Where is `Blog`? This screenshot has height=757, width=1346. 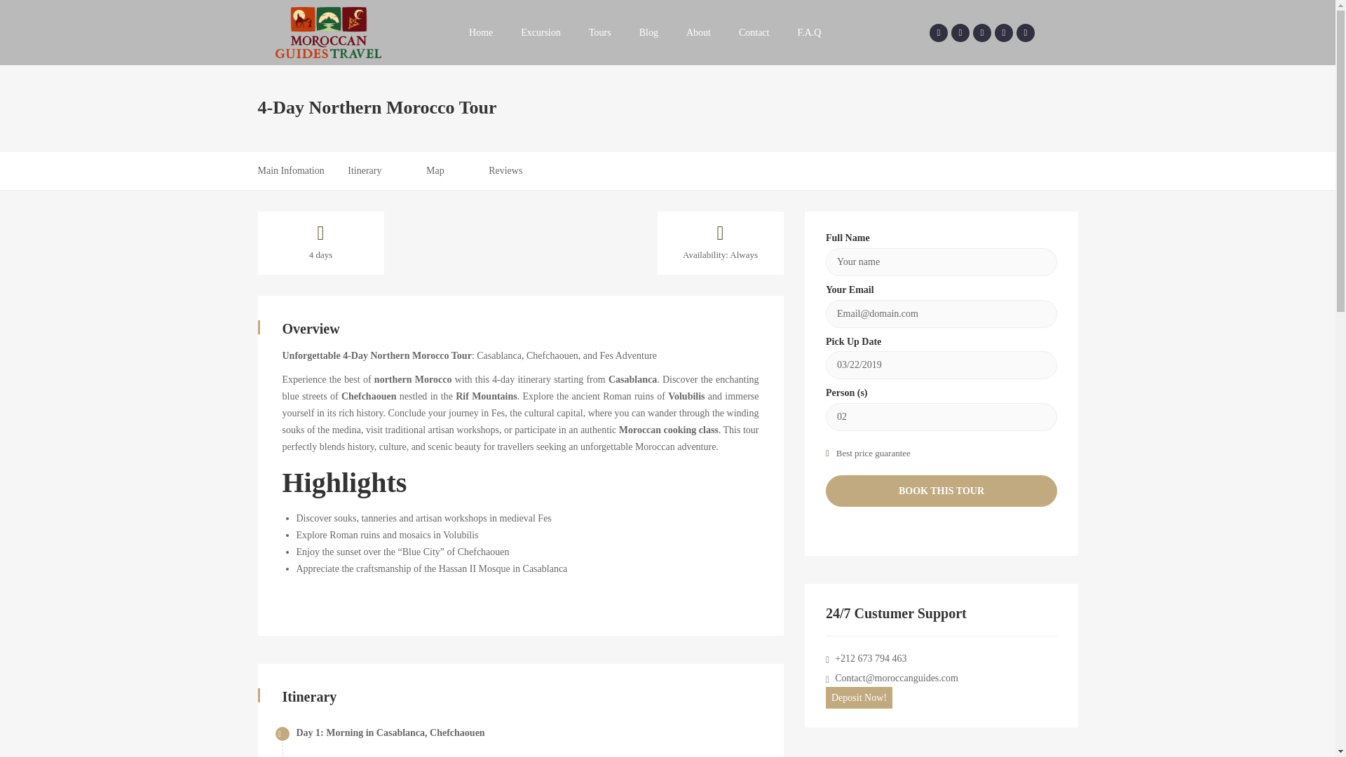 Blog is located at coordinates (648, 32).